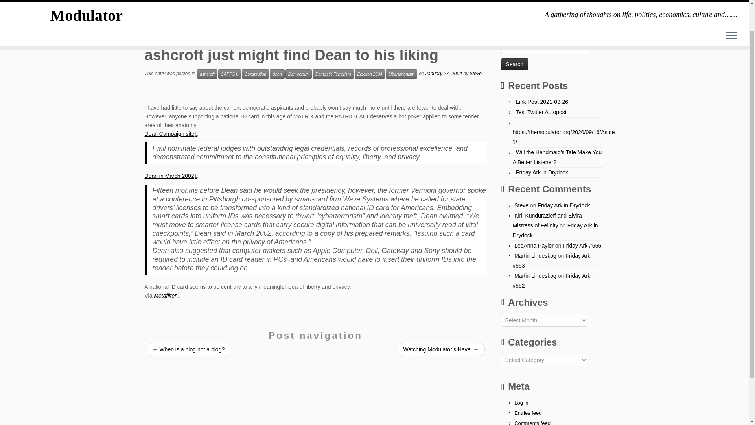 Image resolution: width=755 pixels, height=425 pixels. I want to click on Home, so click(152, 33).